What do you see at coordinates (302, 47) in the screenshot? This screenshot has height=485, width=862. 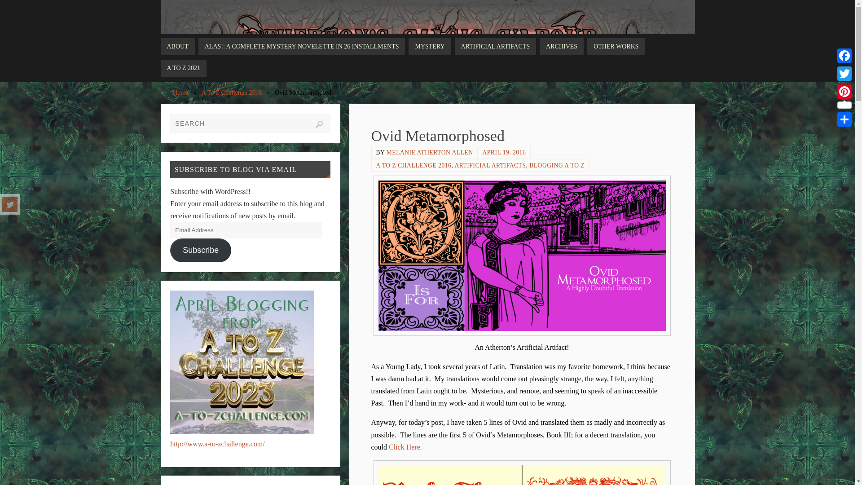 I see `ALAS!: A COMPLETE MYSTERY NOVELETTE IN 26 INSTALLMENTS` at bounding box center [302, 47].